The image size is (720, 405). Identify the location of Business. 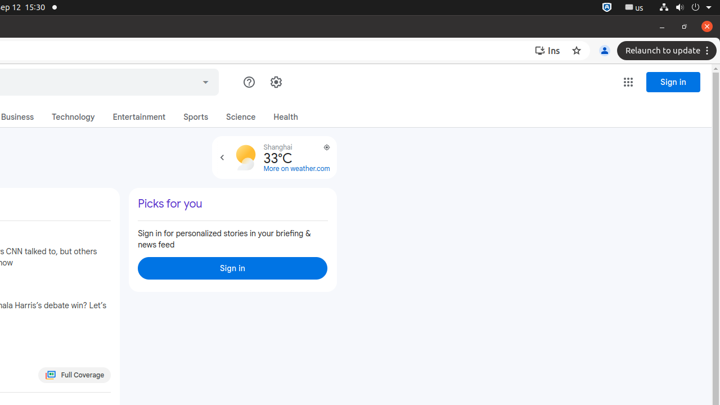
(17, 117).